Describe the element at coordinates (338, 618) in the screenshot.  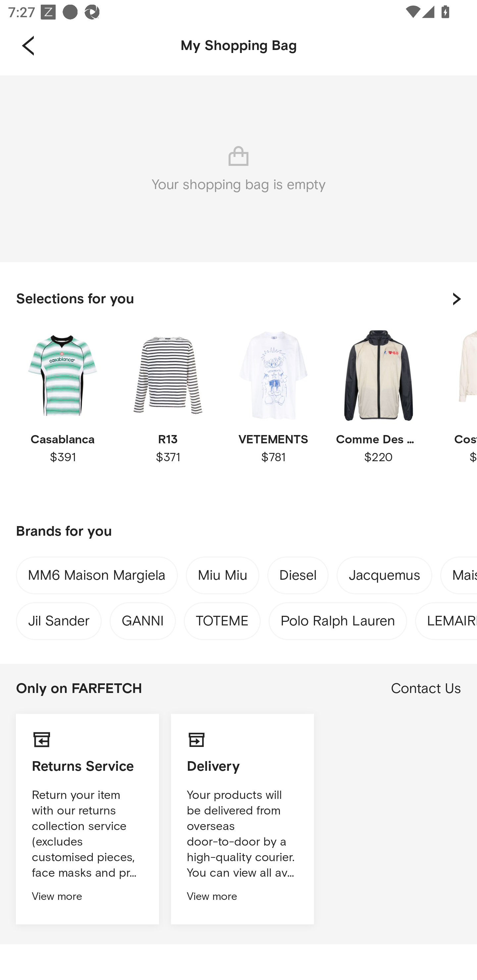
I see `Polo Ralph Lauren` at that location.